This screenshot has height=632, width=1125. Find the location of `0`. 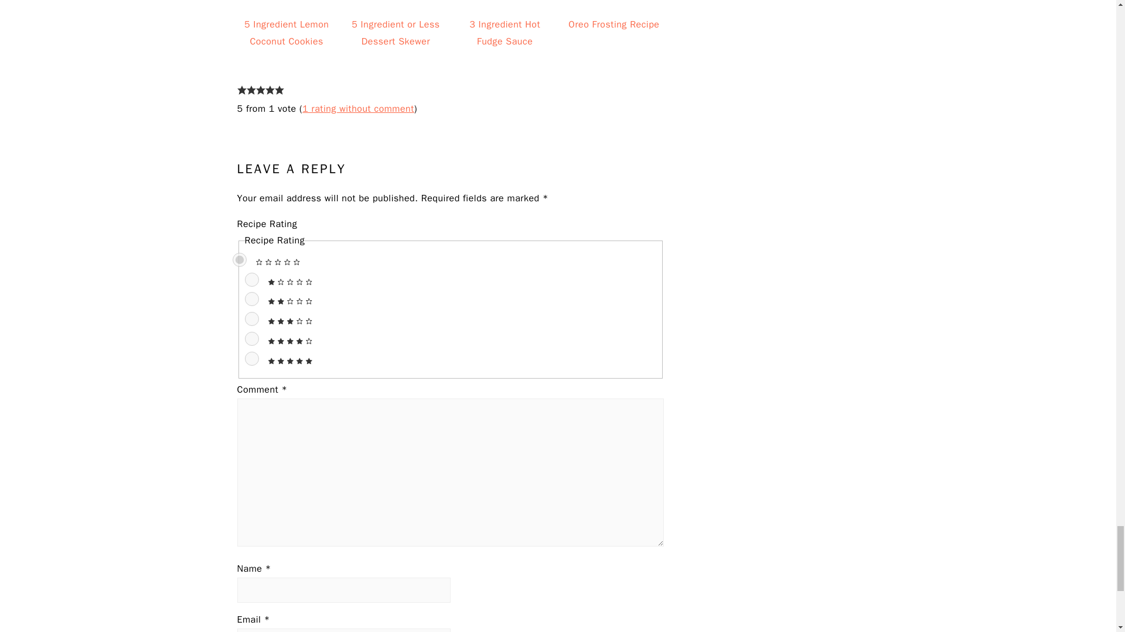

0 is located at coordinates (239, 260).